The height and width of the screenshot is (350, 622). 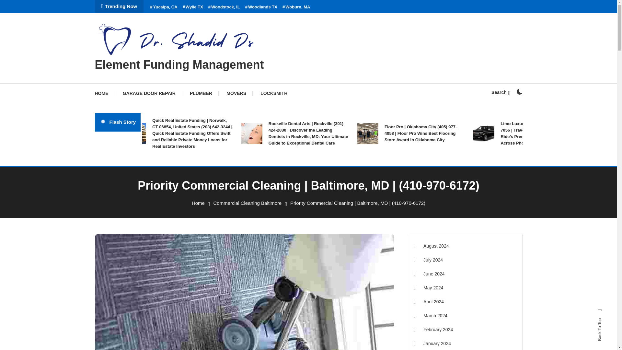 What do you see at coordinates (261, 7) in the screenshot?
I see `Woodlands TX` at bounding box center [261, 7].